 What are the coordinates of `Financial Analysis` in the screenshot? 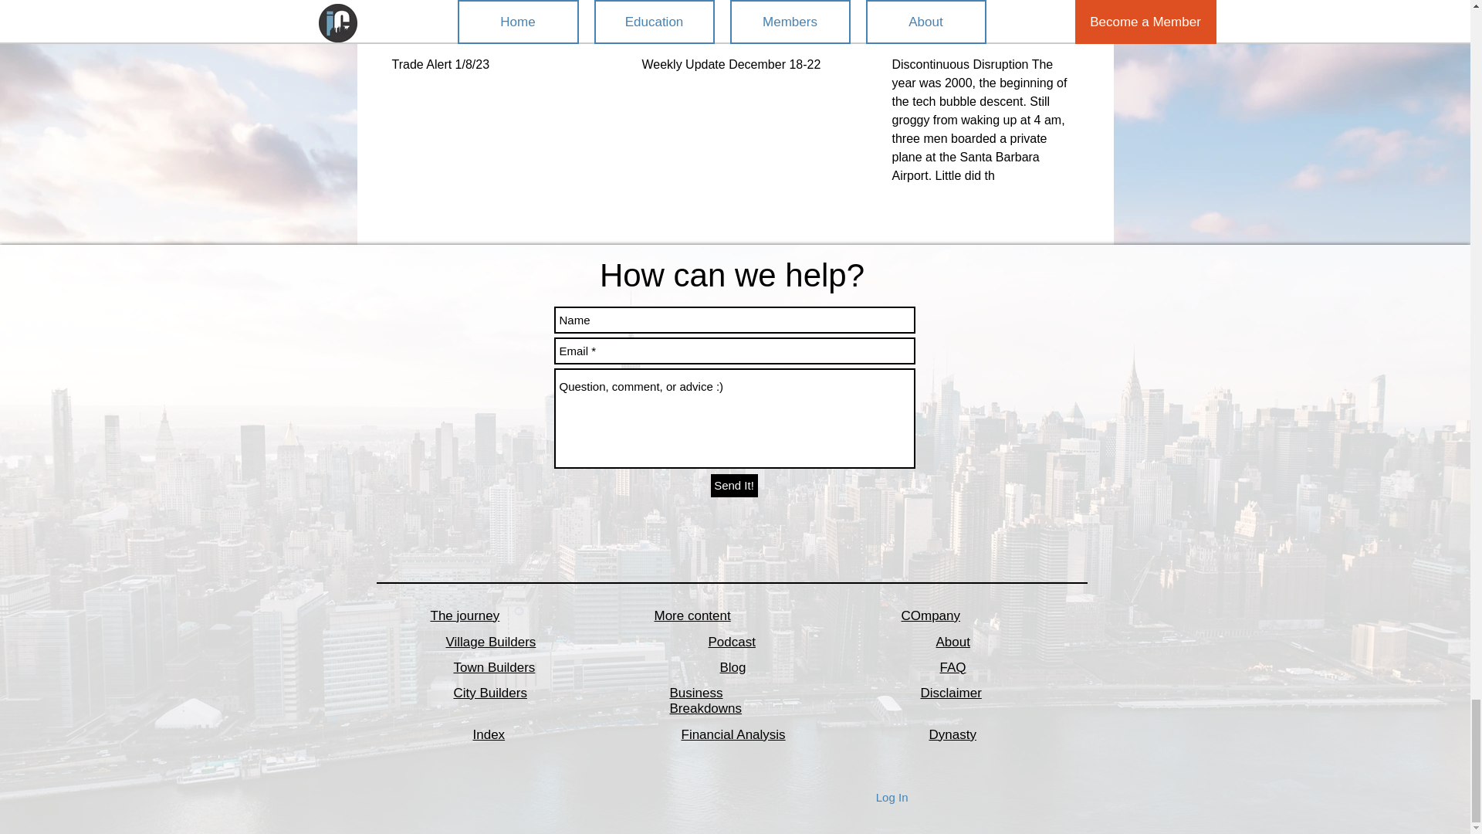 It's located at (733, 734).